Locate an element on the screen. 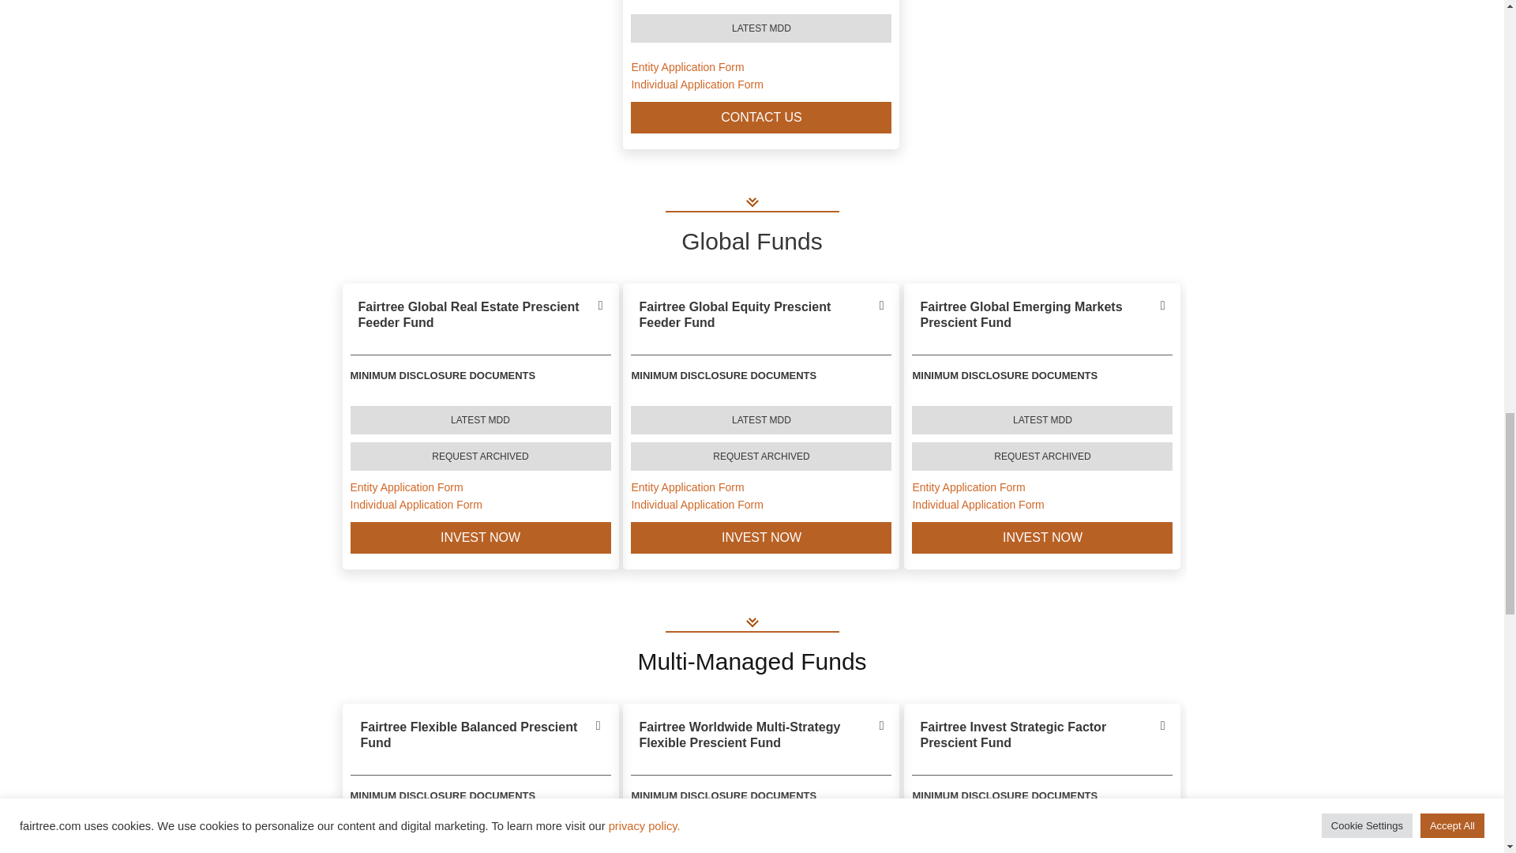 This screenshot has height=853, width=1516. fairtree icon is located at coordinates (752, 622).